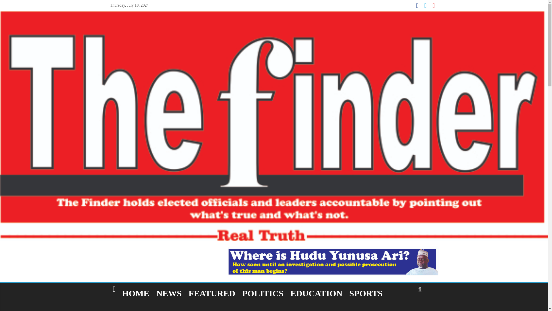 The width and height of the screenshot is (552, 311). Describe the element at coordinates (366, 293) in the screenshot. I see `SPORTS` at that location.